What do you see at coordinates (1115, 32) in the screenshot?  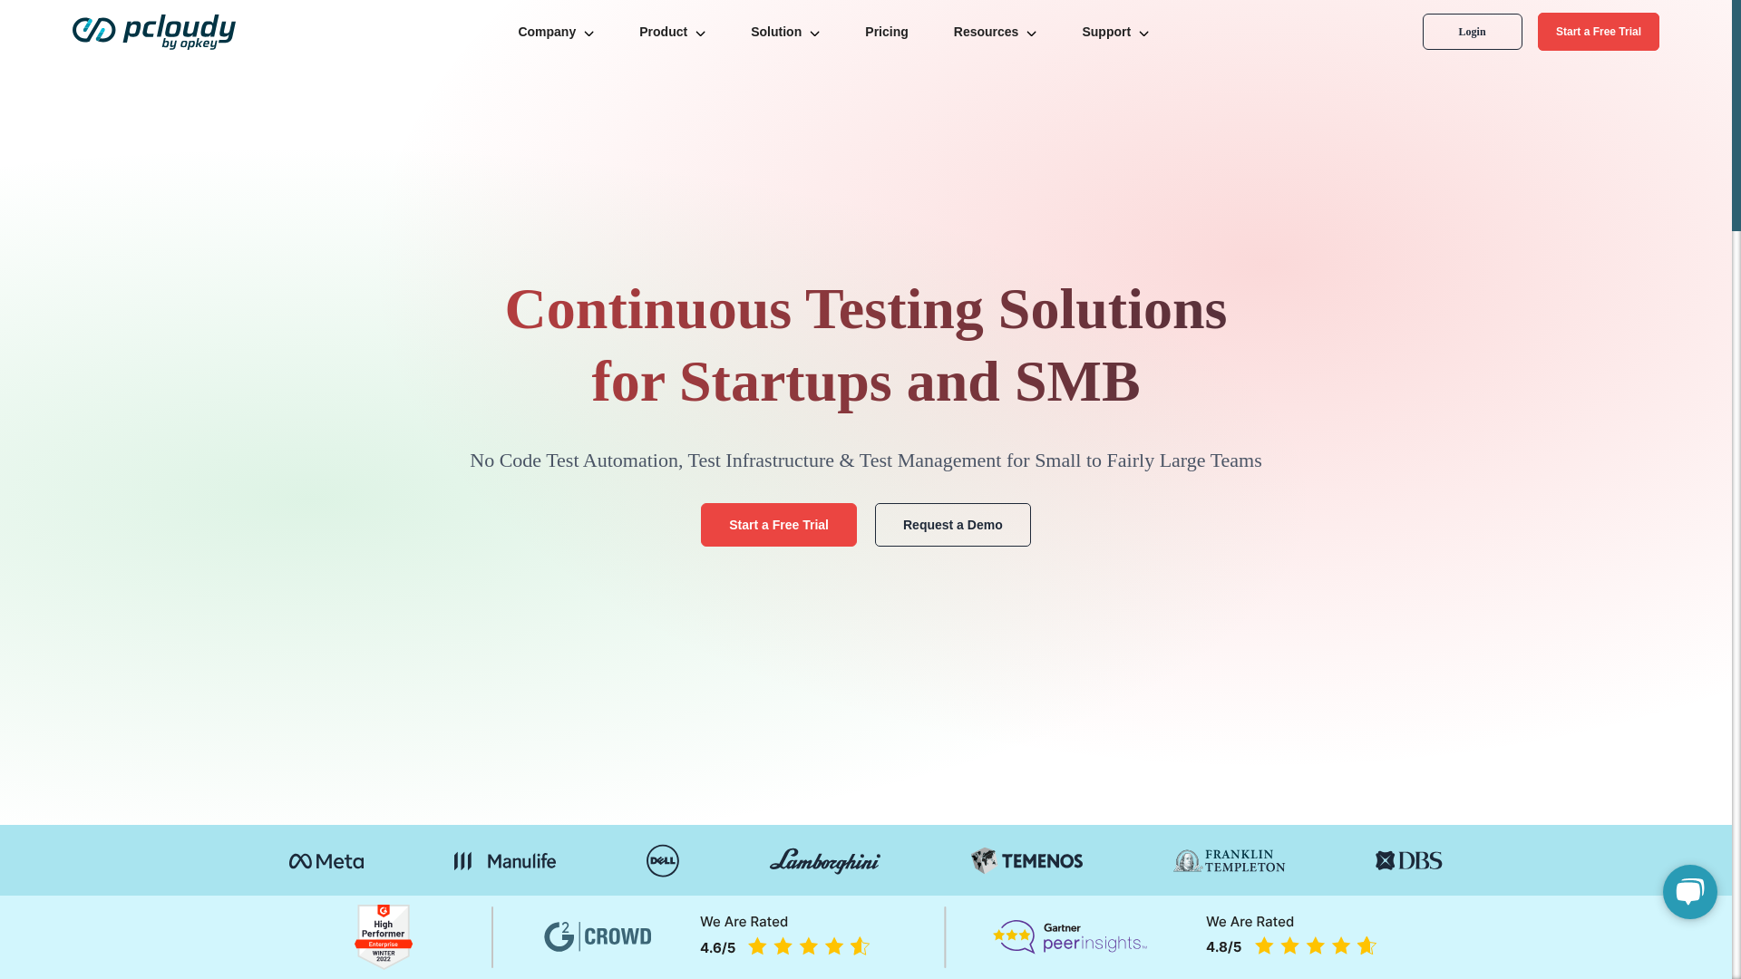 I see `Support` at bounding box center [1115, 32].